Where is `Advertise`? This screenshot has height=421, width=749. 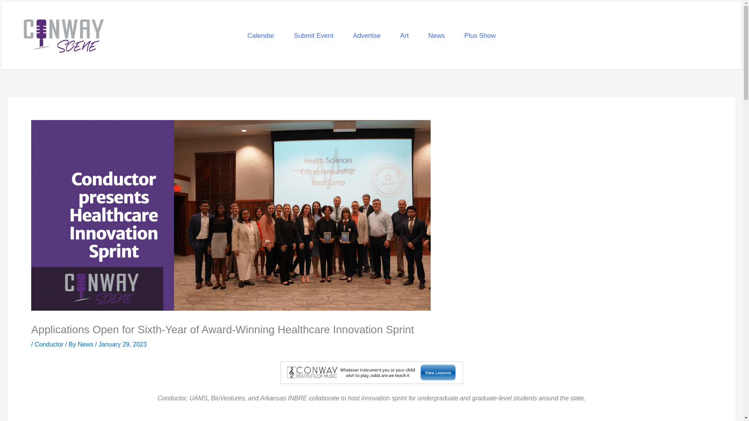 Advertise is located at coordinates (367, 35).